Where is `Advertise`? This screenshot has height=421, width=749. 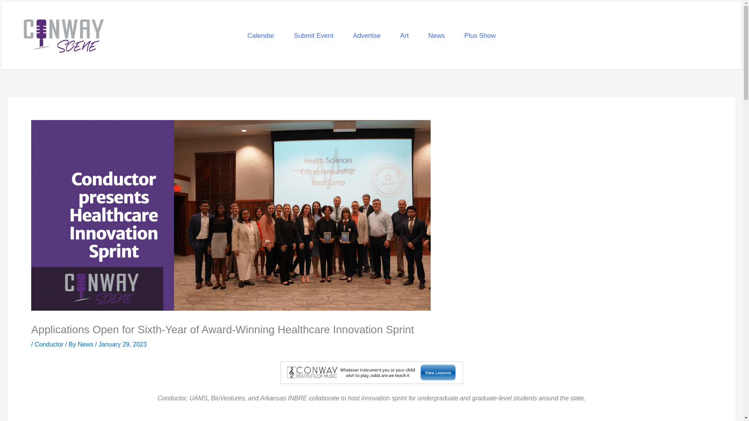 Advertise is located at coordinates (367, 35).